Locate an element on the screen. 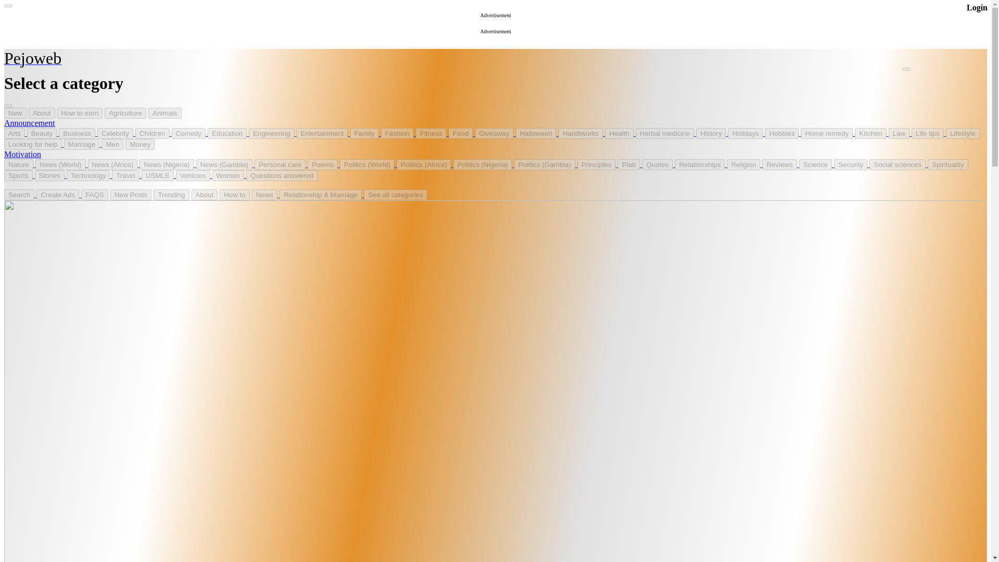 This screenshot has height=562, width=999. Business is located at coordinates (77, 133).